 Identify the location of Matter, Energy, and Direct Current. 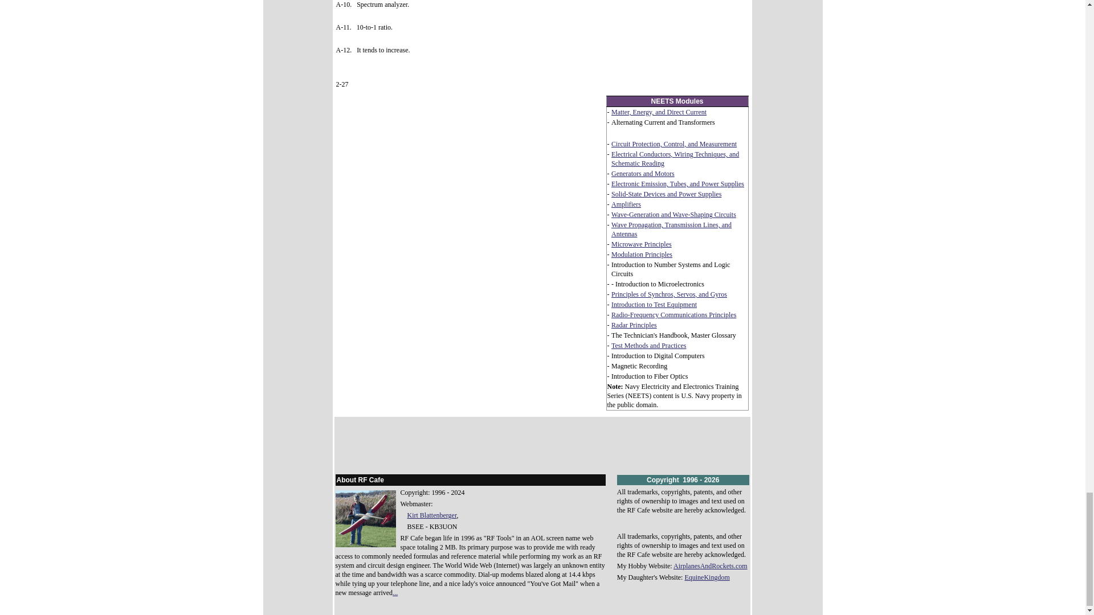
(659, 112).